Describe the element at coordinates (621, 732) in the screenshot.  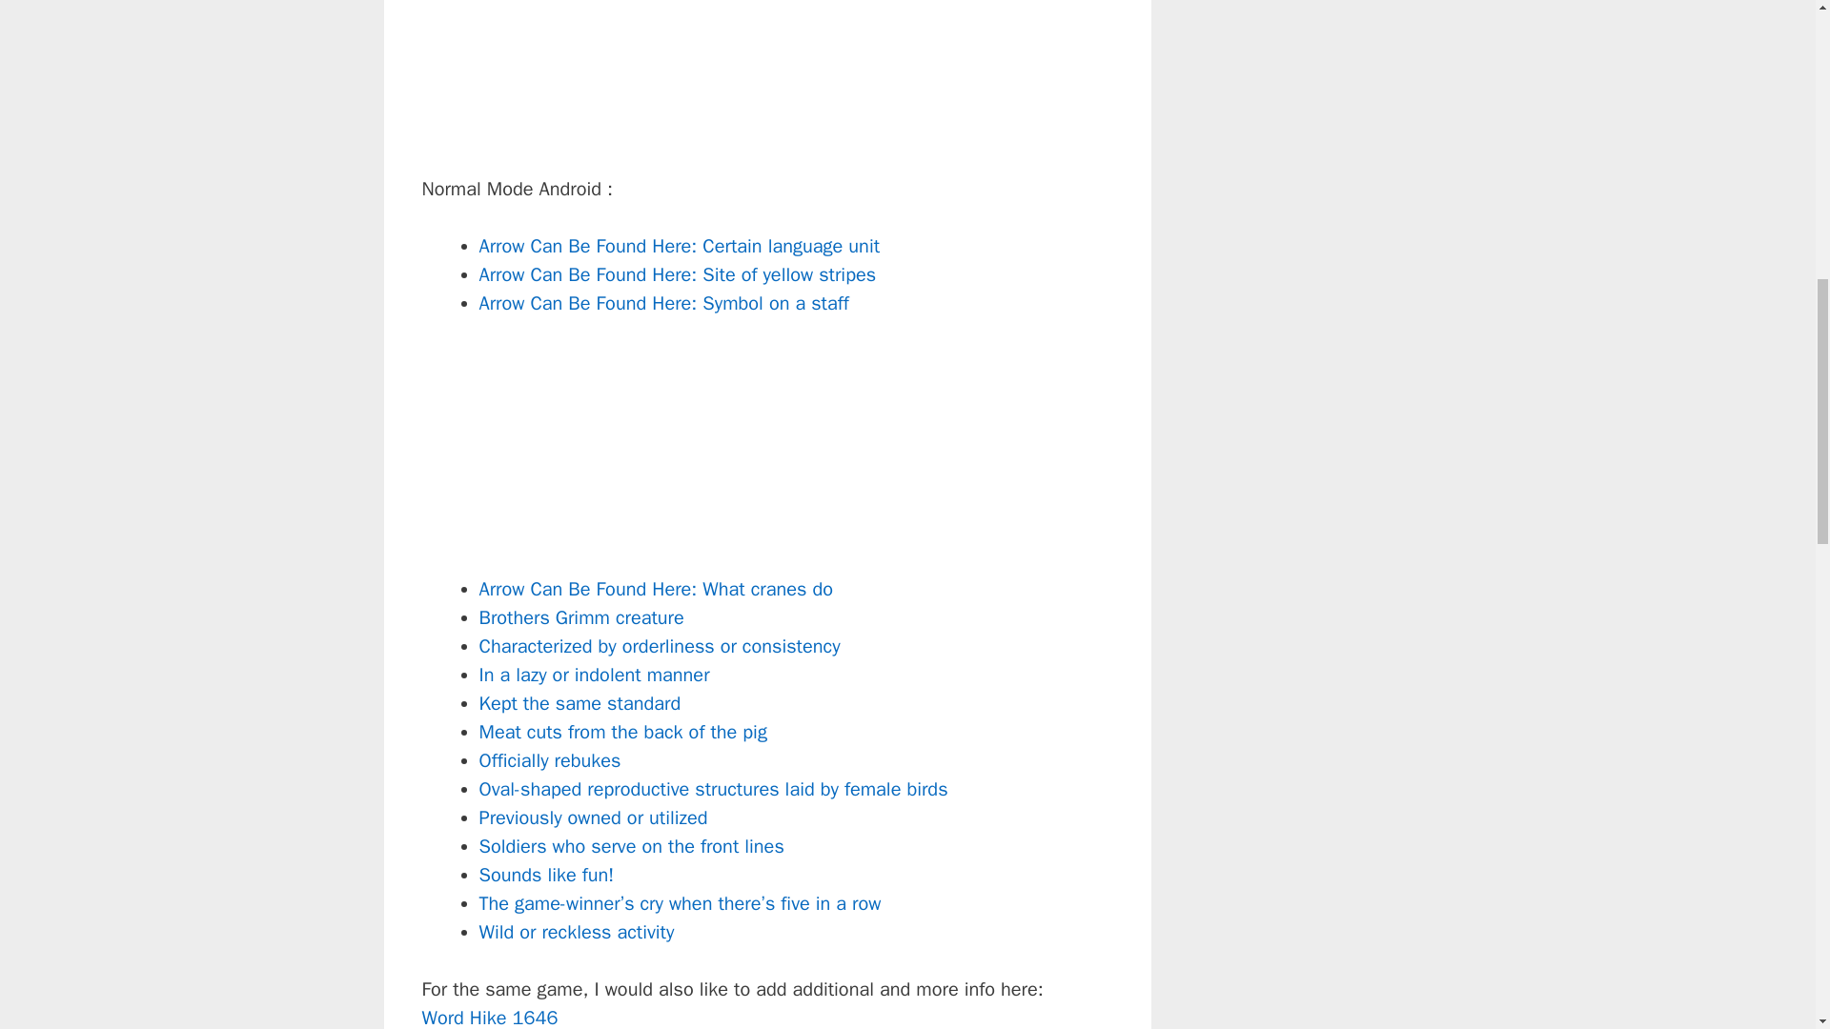
I see `Meat cuts from the back of the pig` at that location.